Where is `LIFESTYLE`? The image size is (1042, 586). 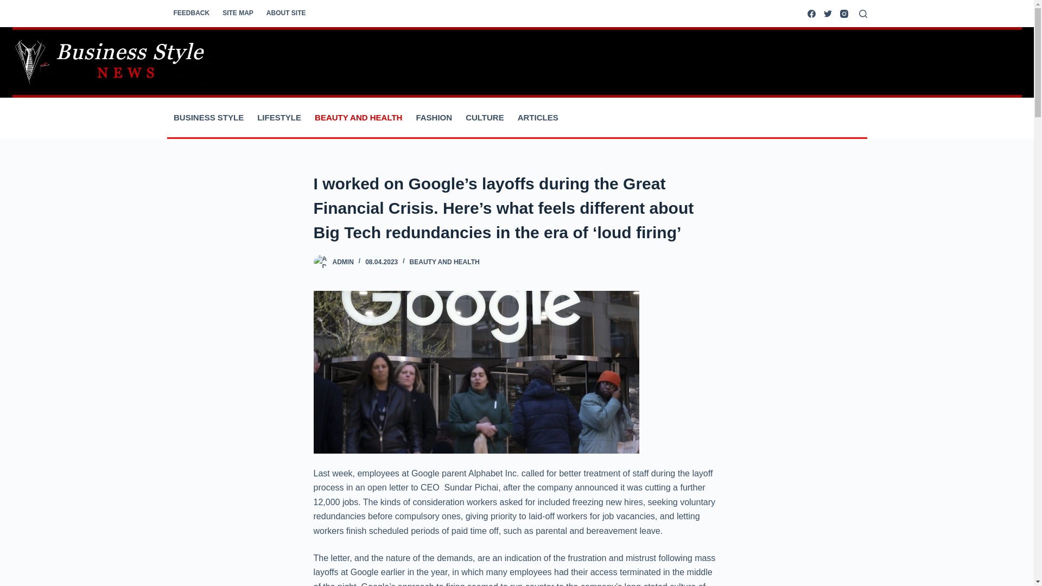 LIFESTYLE is located at coordinates (279, 117).